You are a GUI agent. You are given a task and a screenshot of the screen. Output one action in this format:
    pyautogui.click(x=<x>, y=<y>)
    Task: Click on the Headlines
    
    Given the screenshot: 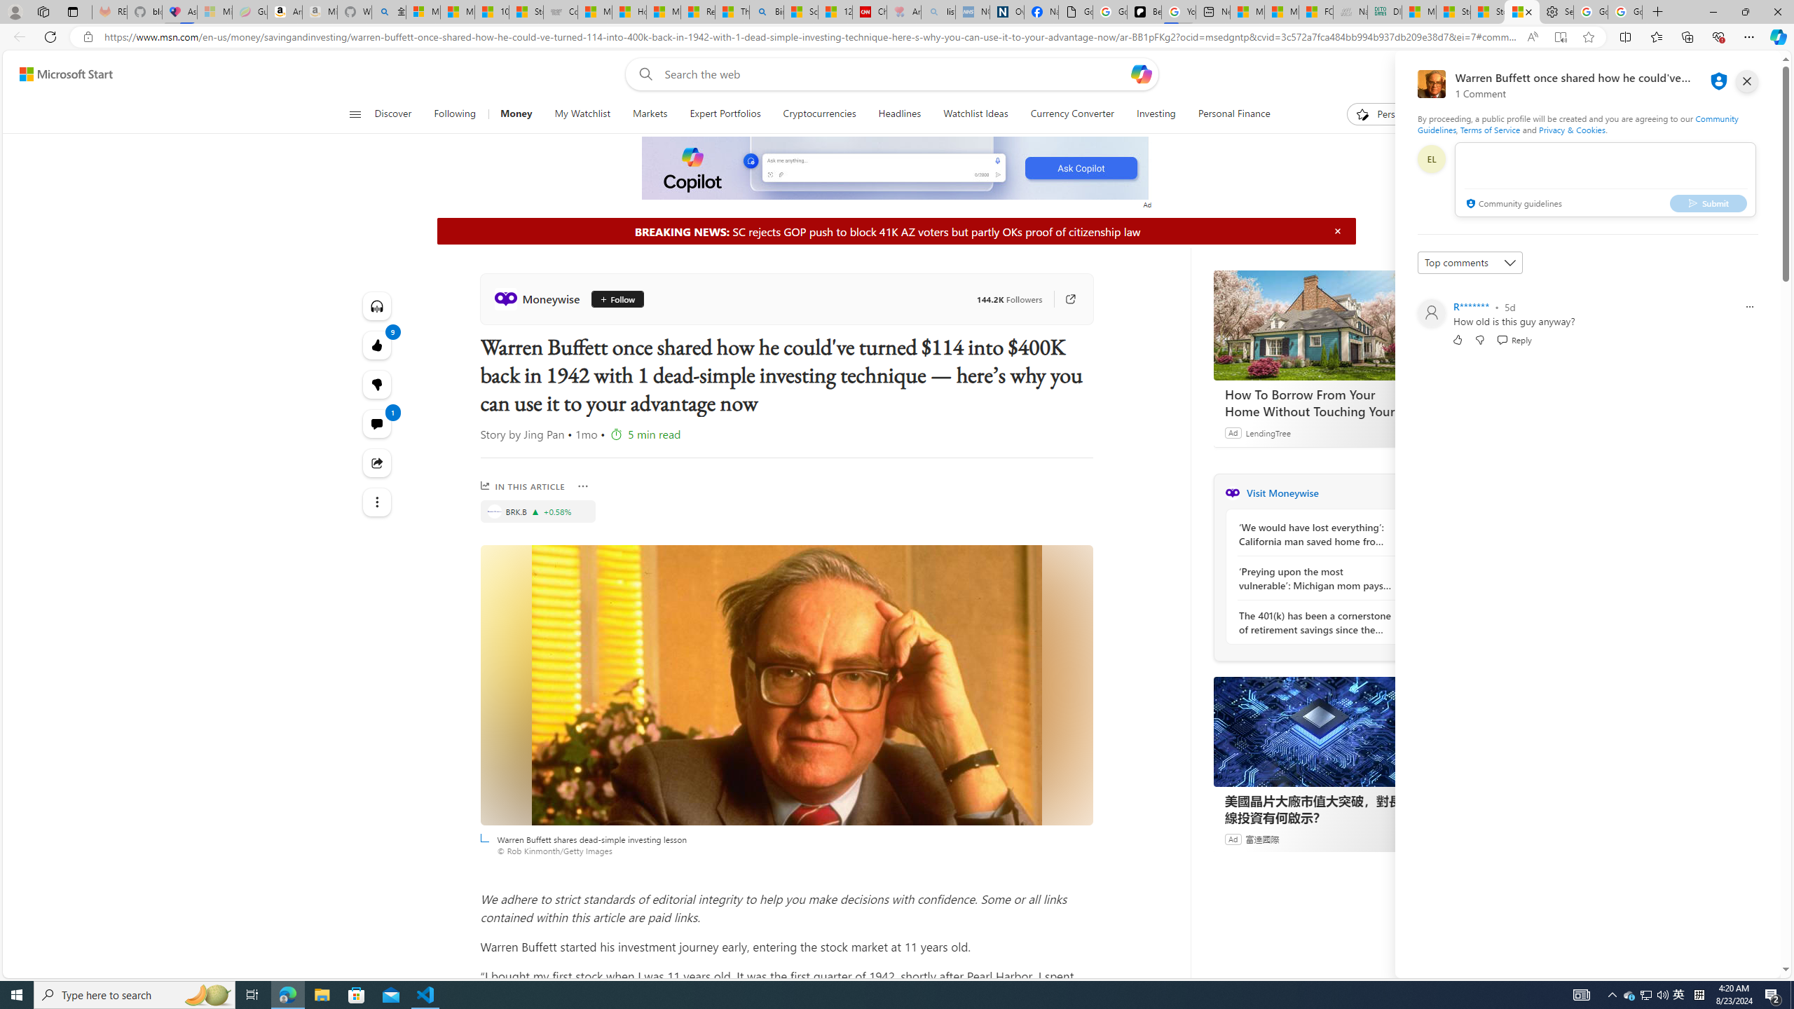 What is the action you would take?
    pyautogui.click(x=900, y=114)
    